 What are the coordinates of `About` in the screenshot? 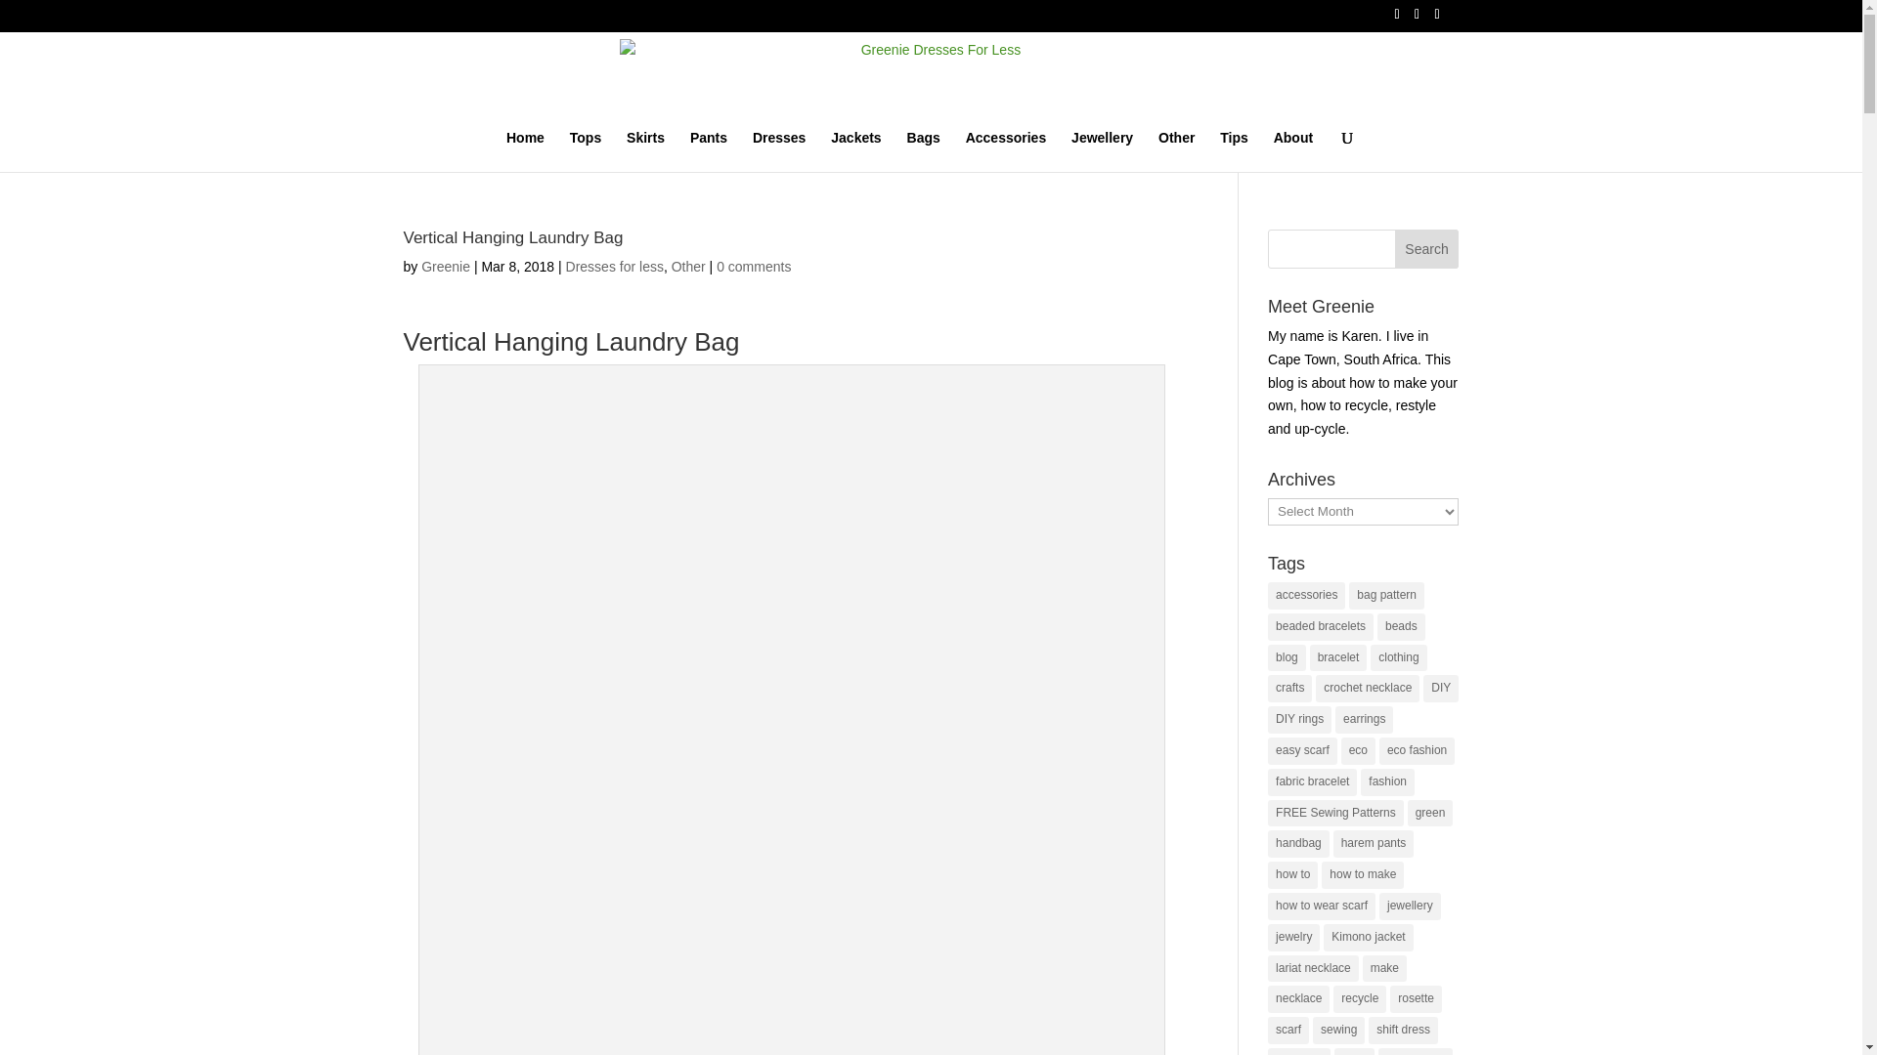 It's located at (1292, 150).